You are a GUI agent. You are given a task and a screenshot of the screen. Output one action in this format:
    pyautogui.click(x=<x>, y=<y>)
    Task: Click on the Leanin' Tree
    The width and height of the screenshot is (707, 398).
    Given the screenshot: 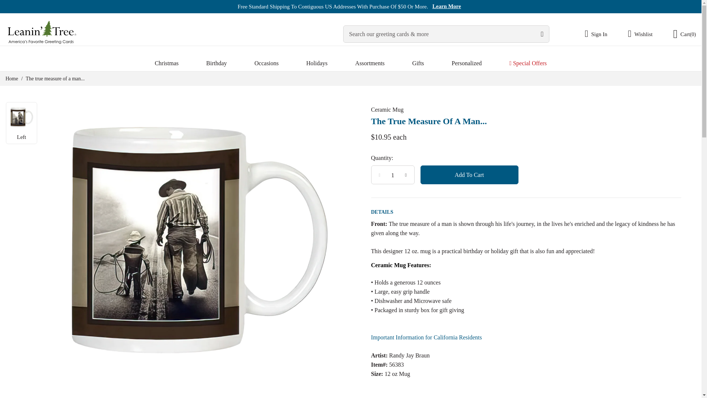 What is the action you would take?
    pyautogui.click(x=42, y=33)
    